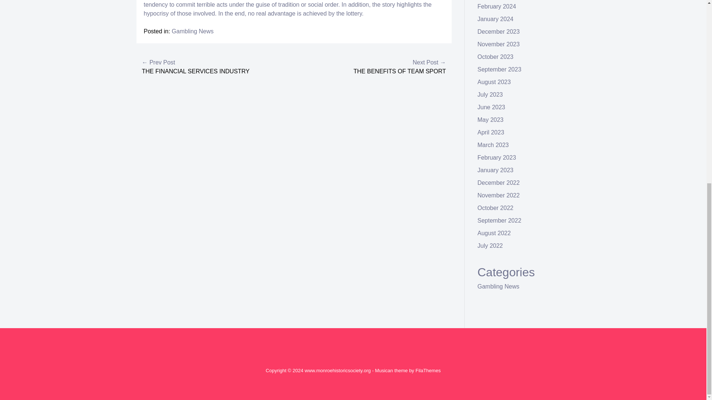  I want to click on March 2023, so click(493, 145).